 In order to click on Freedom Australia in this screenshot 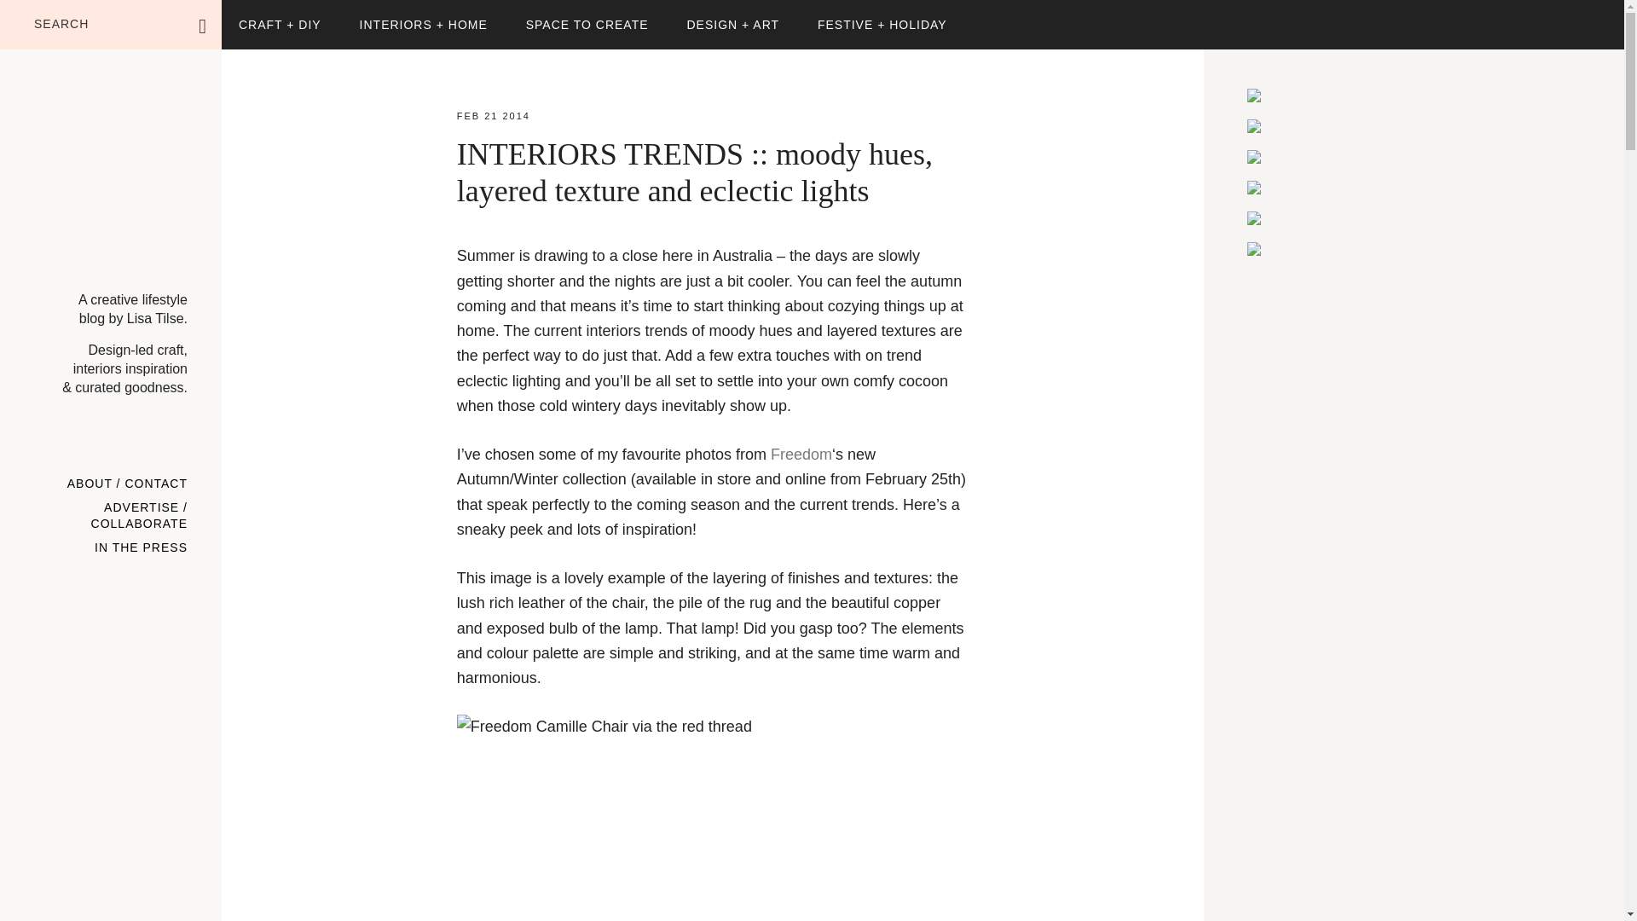, I will do `click(801, 454)`.